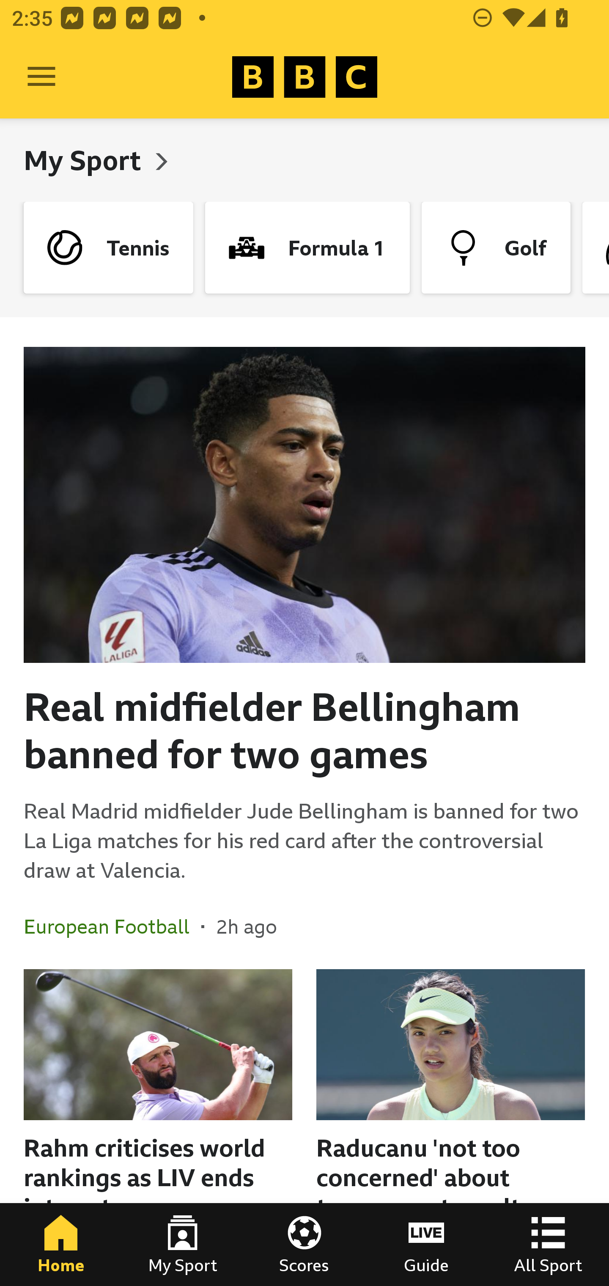  Describe the element at coordinates (41, 77) in the screenshot. I see `Open Menu` at that location.